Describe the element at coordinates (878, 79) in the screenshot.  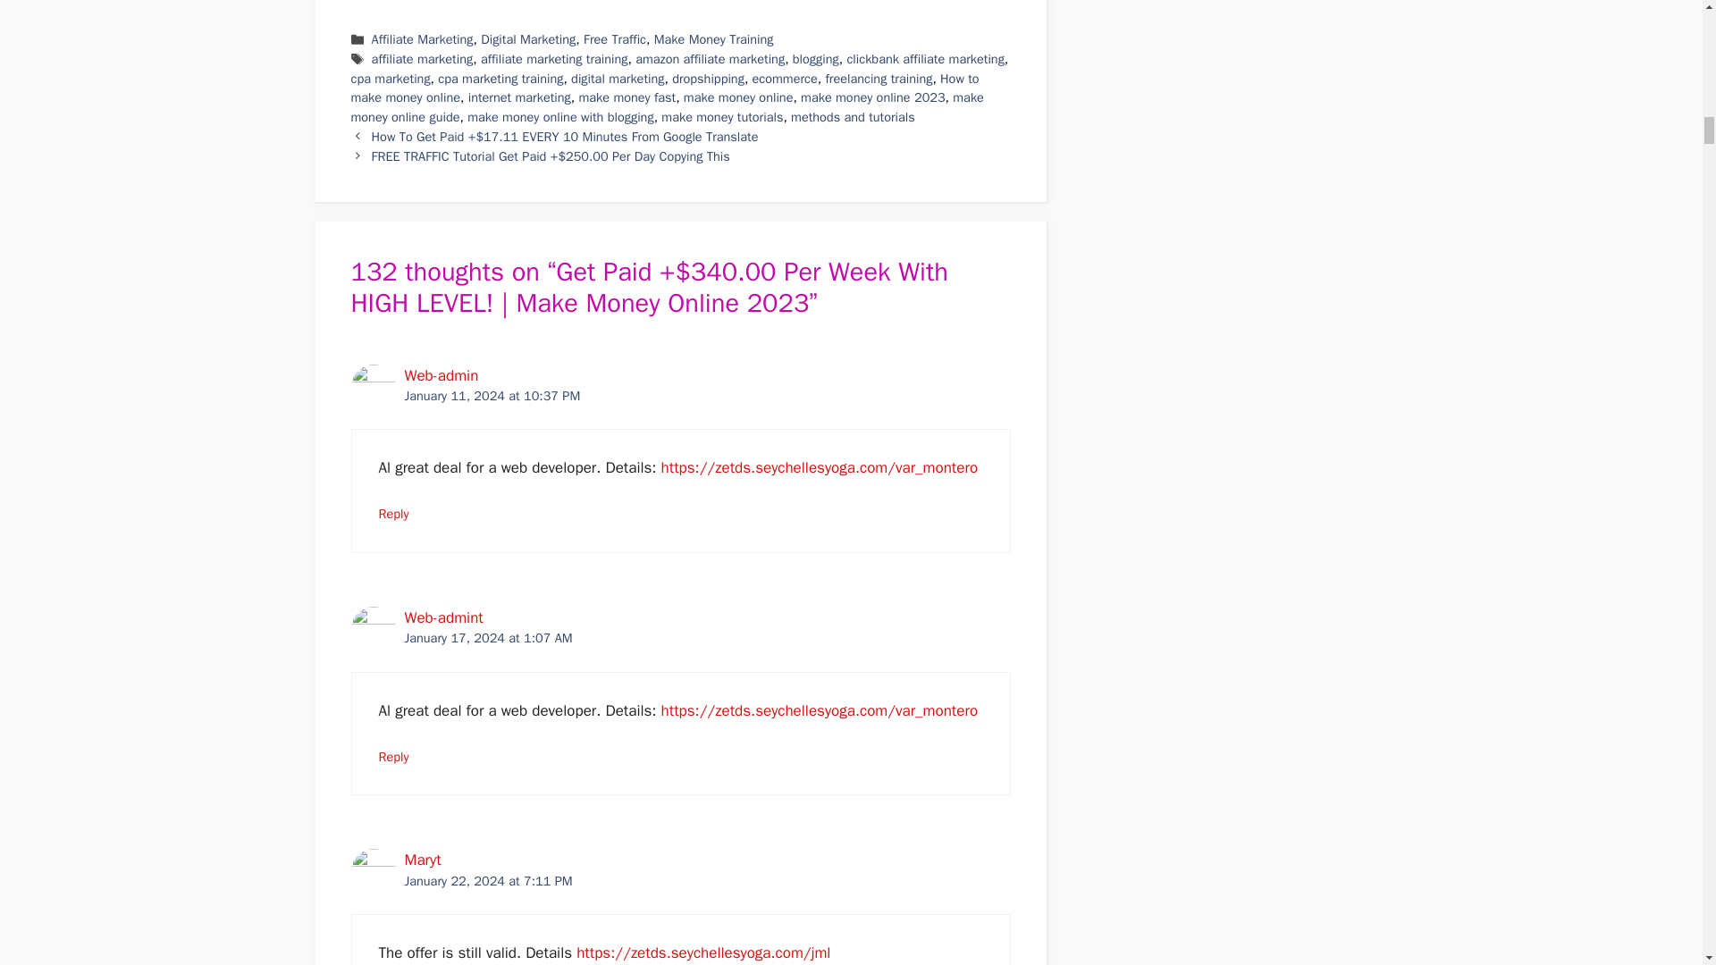
I see `freelancing training` at that location.